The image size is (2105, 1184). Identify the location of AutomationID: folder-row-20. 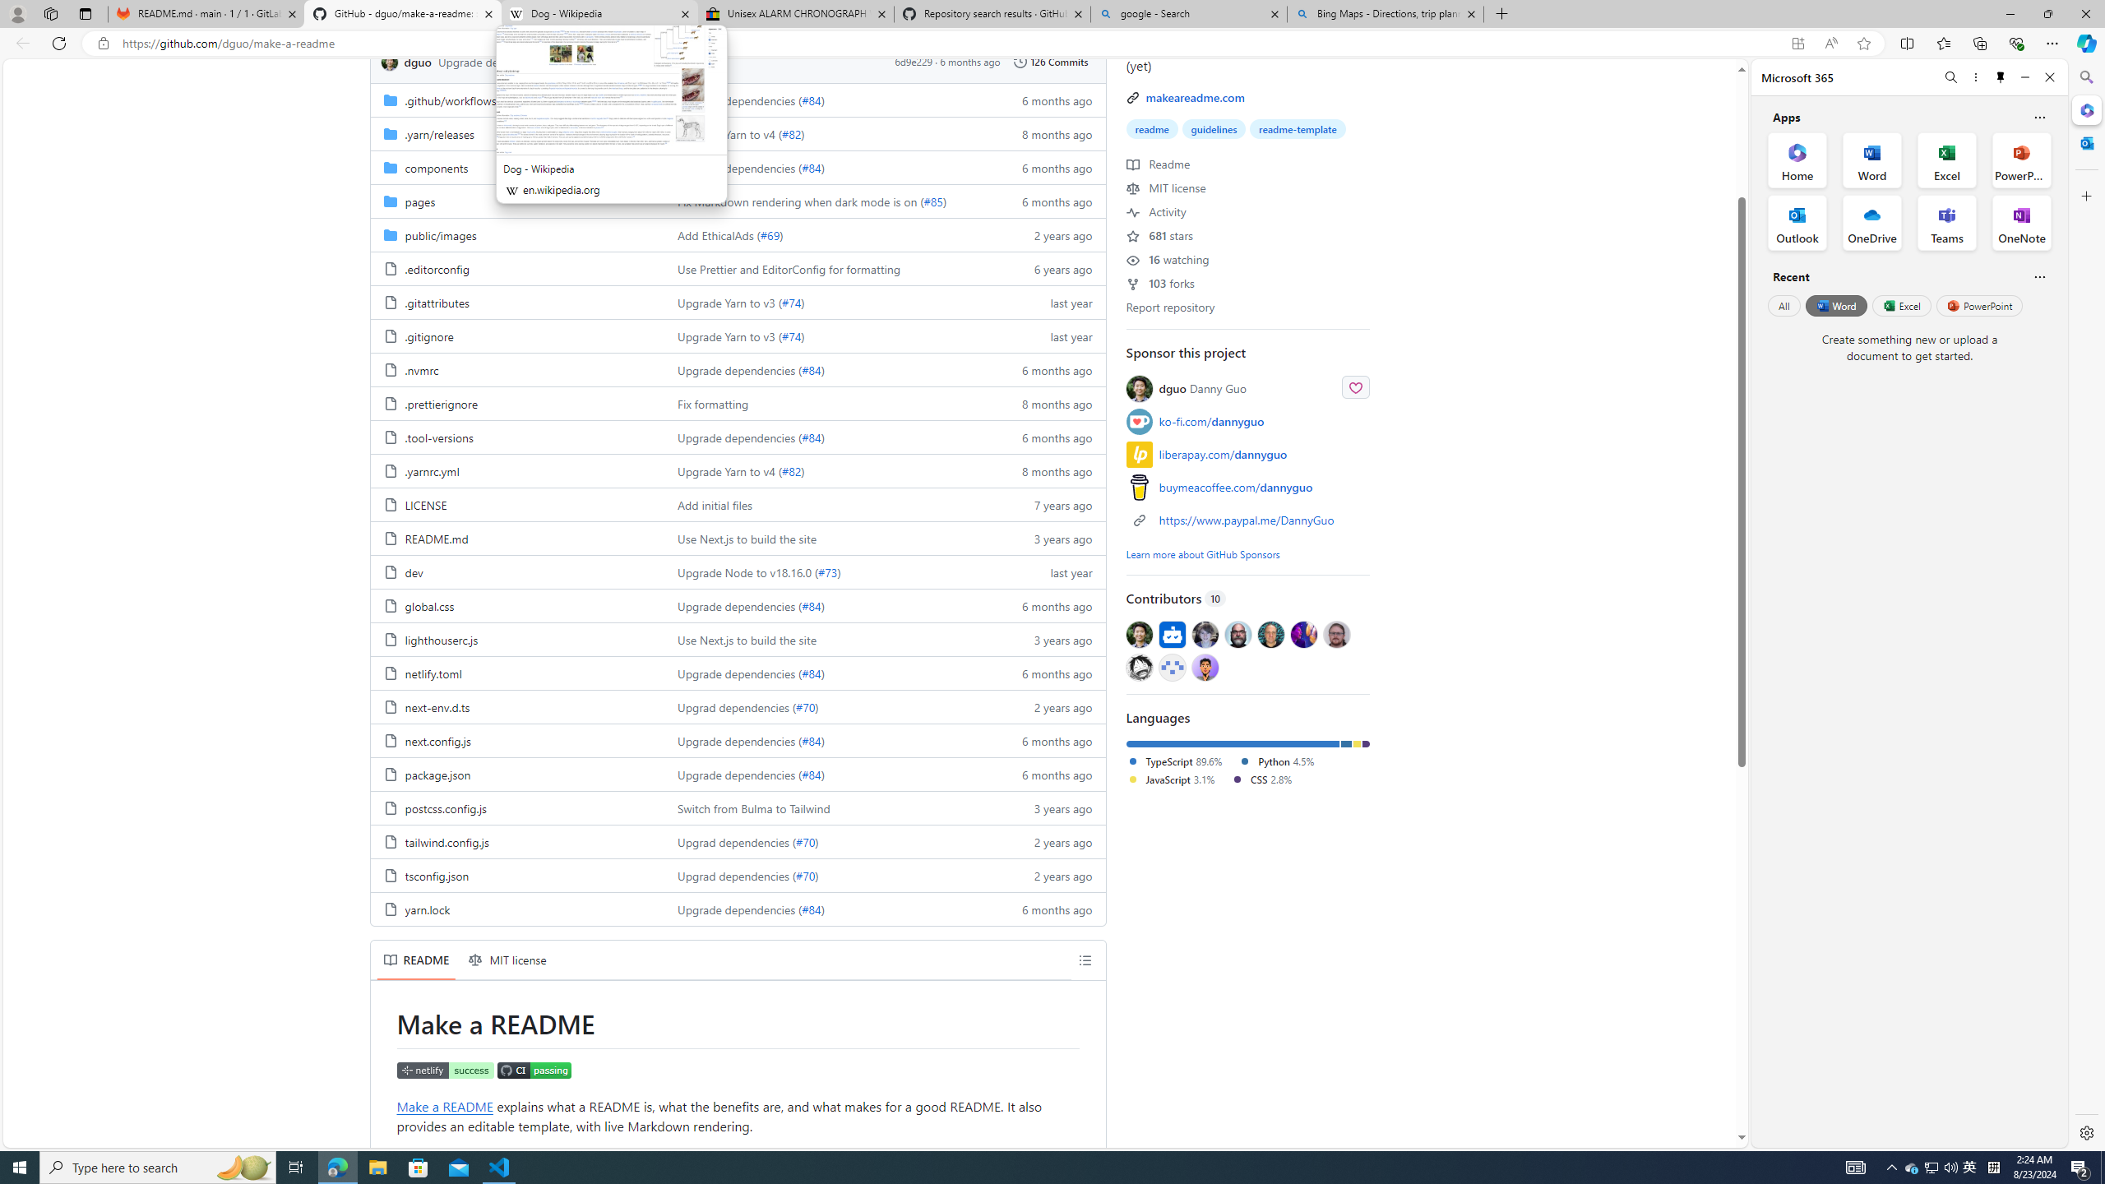
(738, 774).